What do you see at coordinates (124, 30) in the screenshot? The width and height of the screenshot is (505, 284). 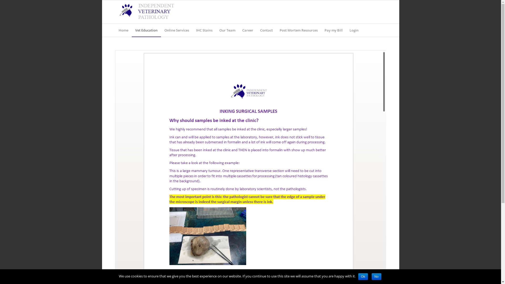 I see `Home` at bounding box center [124, 30].